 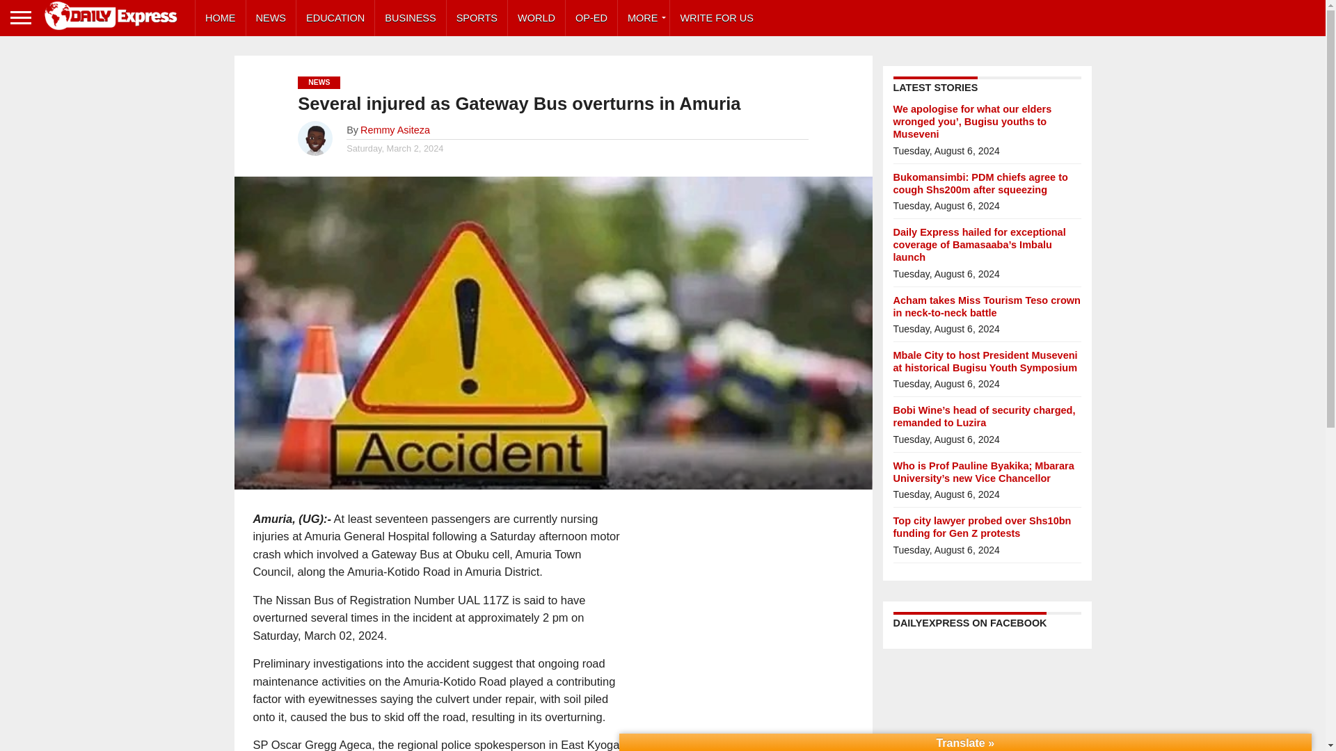 What do you see at coordinates (271, 18) in the screenshot?
I see `NEWS` at bounding box center [271, 18].